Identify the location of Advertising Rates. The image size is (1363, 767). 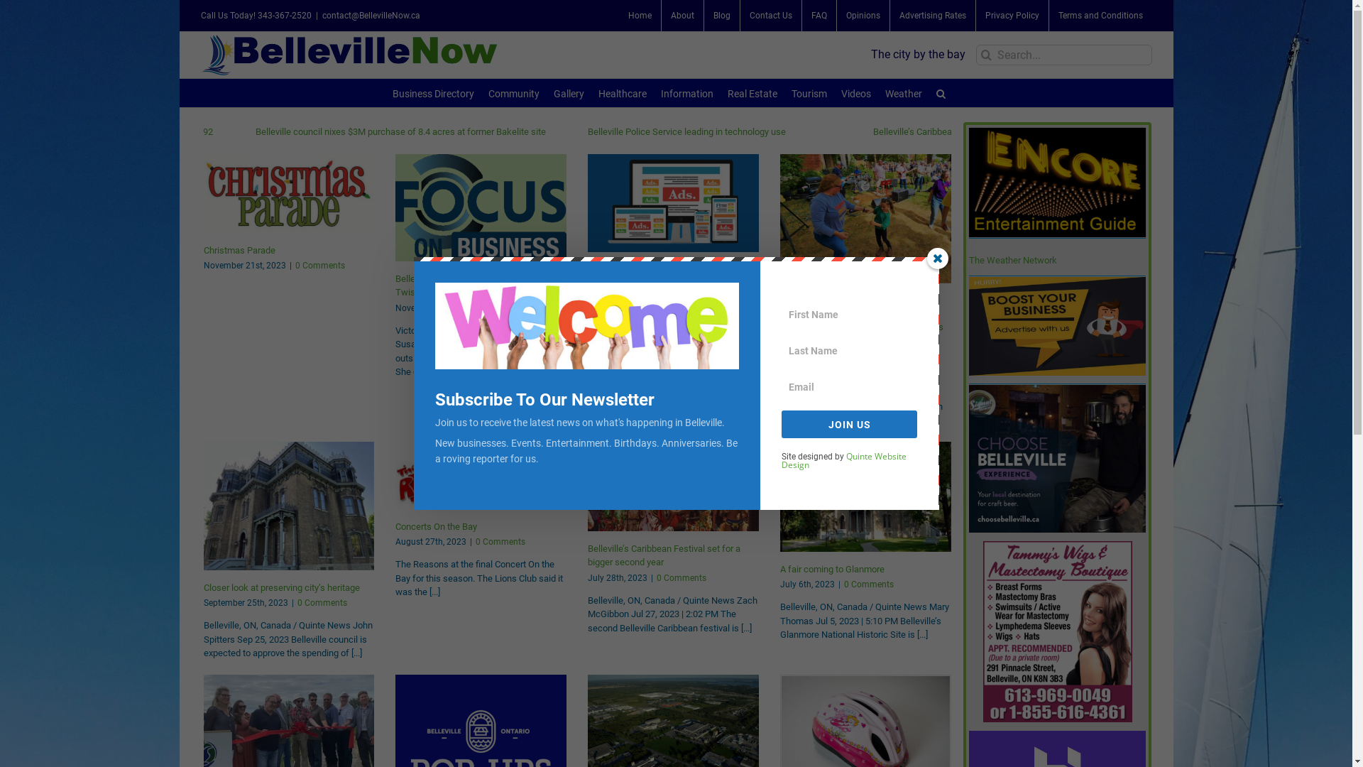
(933, 16).